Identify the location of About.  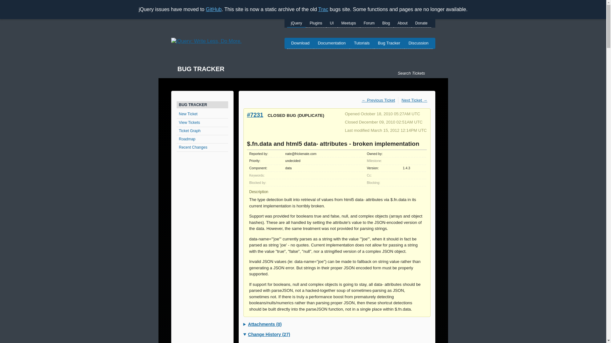
(402, 24).